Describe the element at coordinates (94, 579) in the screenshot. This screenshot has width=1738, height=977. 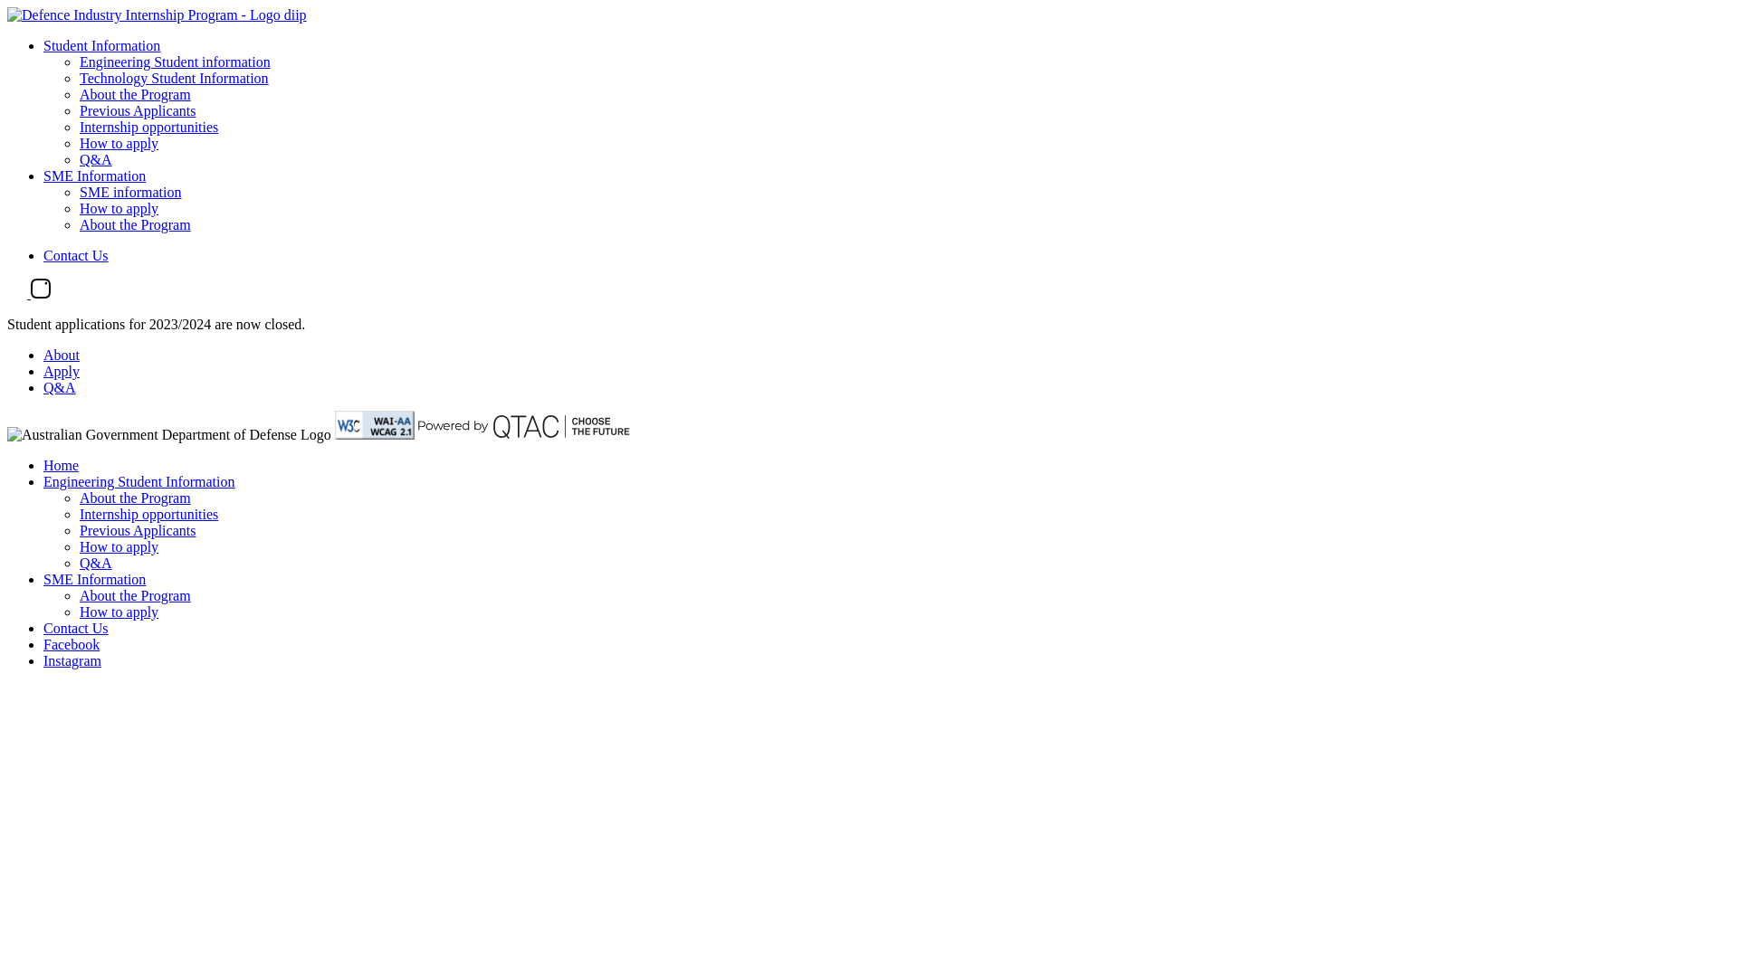
I see `SME Information` at that location.